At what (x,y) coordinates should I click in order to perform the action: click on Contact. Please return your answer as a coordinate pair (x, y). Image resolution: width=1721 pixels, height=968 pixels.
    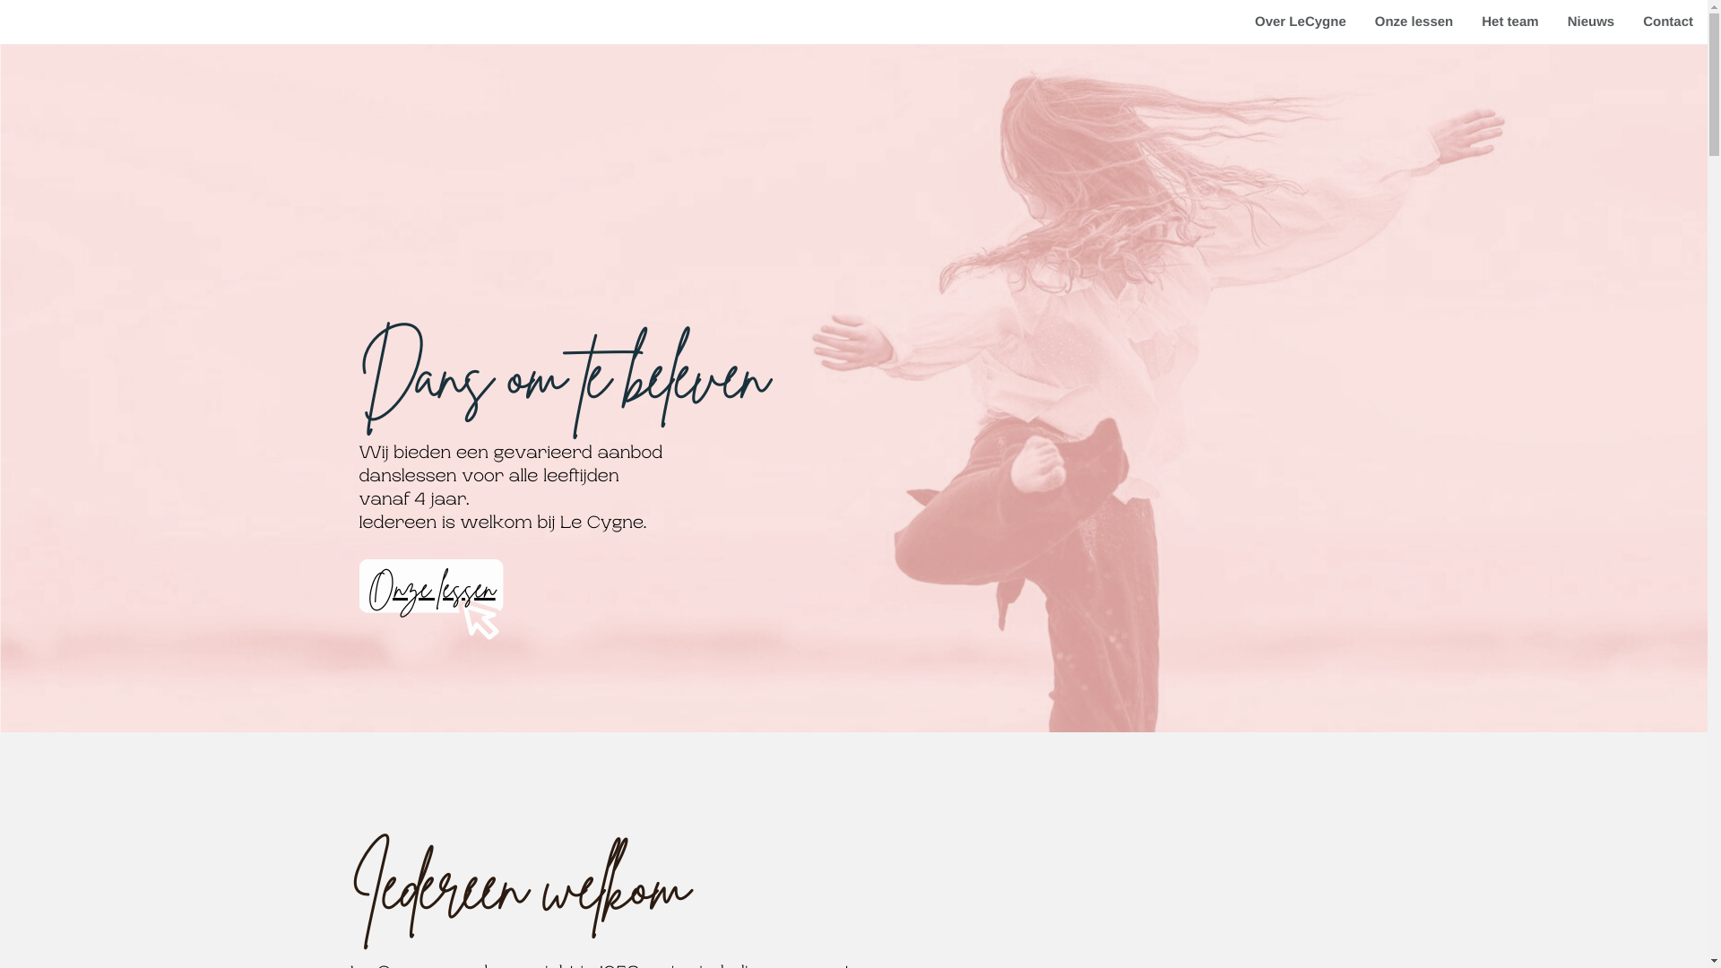
    Looking at the image, I should click on (1668, 22).